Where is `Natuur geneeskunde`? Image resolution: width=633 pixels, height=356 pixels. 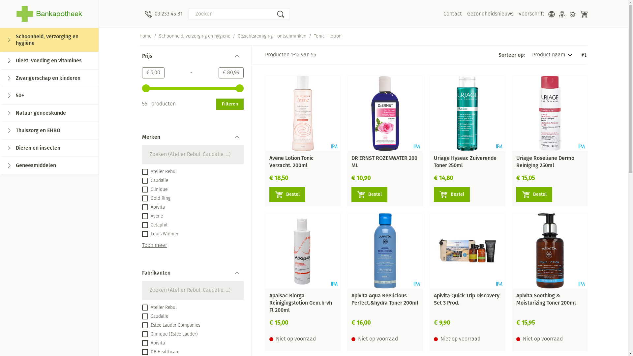
Natuur geneeskunde is located at coordinates (50, 113).